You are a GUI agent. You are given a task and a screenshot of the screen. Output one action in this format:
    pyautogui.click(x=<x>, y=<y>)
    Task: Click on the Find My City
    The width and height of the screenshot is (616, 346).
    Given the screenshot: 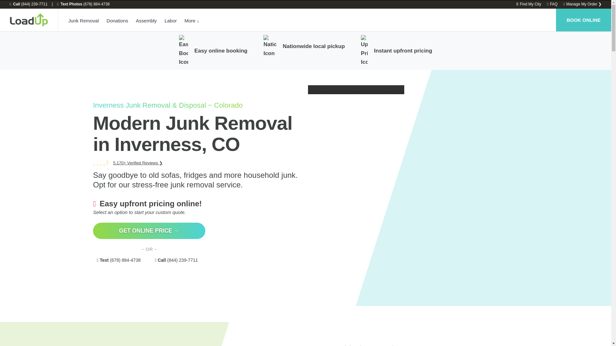 What is the action you would take?
    pyautogui.click(x=529, y=4)
    